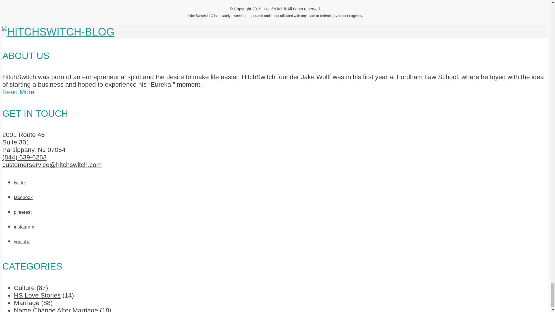  What do you see at coordinates (52, 165) in the screenshot?
I see `Email us` at bounding box center [52, 165].